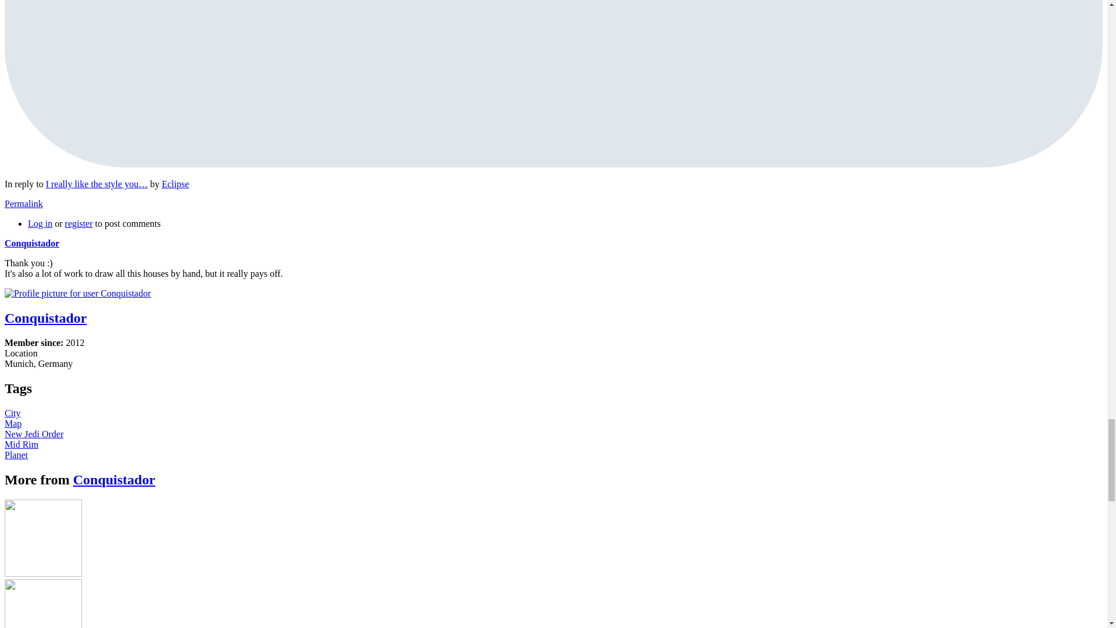 This screenshot has height=628, width=1116. Describe the element at coordinates (13, 423) in the screenshot. I see `Map` at that location.